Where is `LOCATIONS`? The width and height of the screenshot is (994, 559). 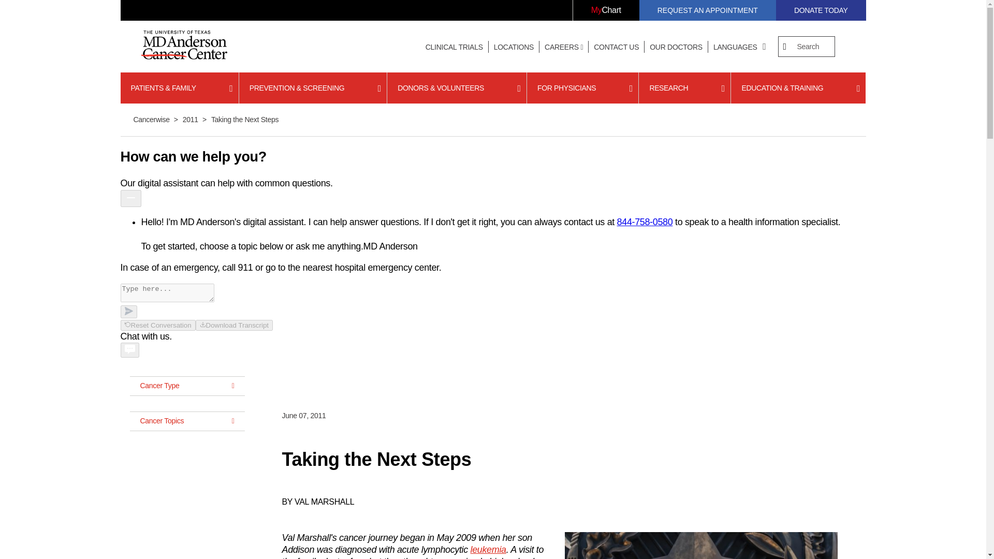
LOCATIONS is located at coordinates (514, 47).